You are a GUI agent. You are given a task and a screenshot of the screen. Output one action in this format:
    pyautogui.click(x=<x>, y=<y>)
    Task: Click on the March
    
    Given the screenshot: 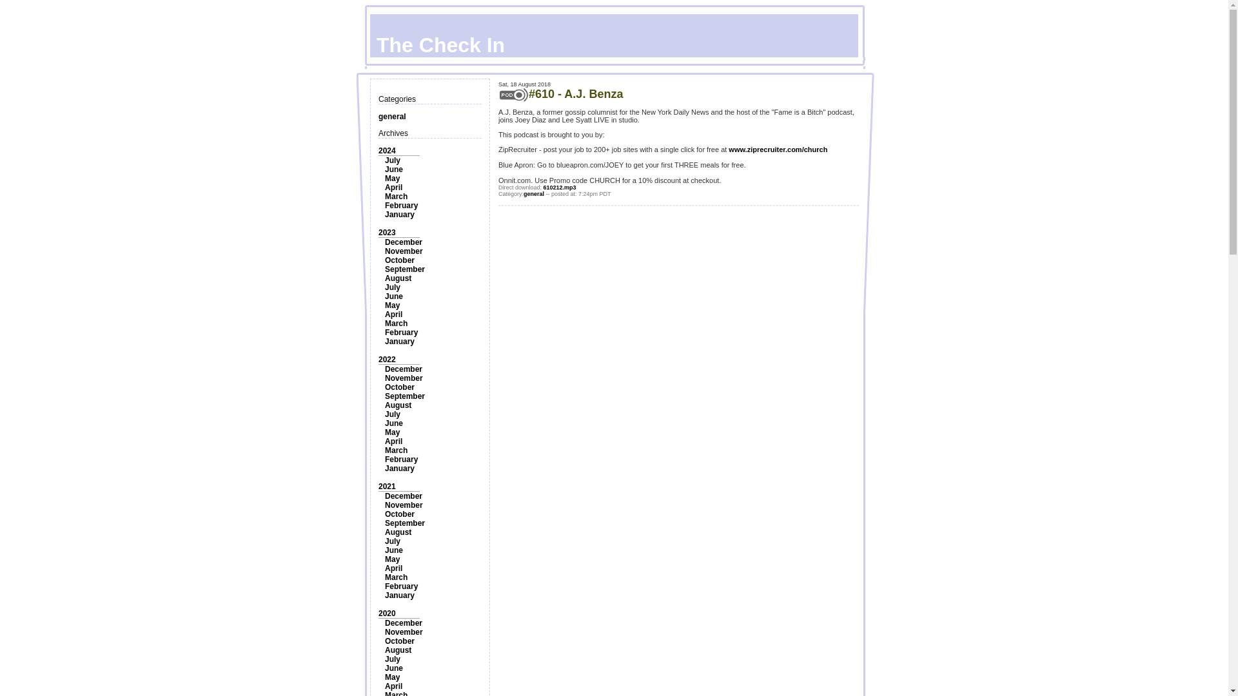 What is the action you would take?
    pyautogui.click(x=396, y=450)
    